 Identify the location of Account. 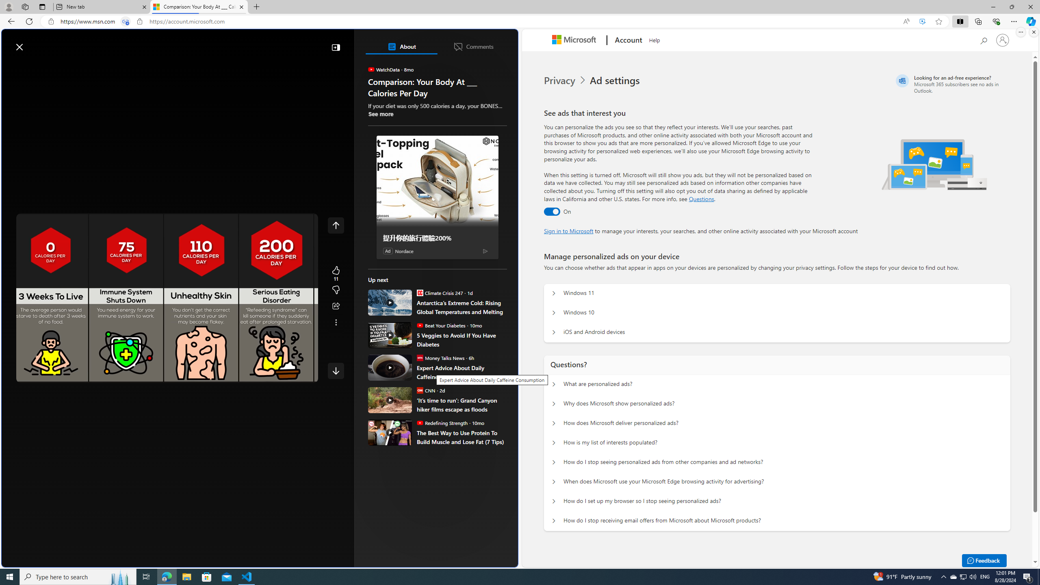
(627, 41).